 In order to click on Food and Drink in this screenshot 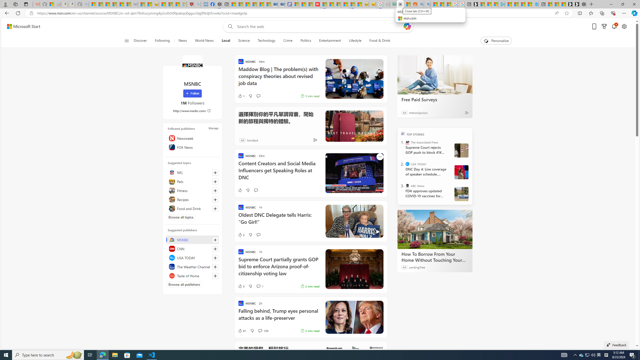, I will do `click(192, 208)`.